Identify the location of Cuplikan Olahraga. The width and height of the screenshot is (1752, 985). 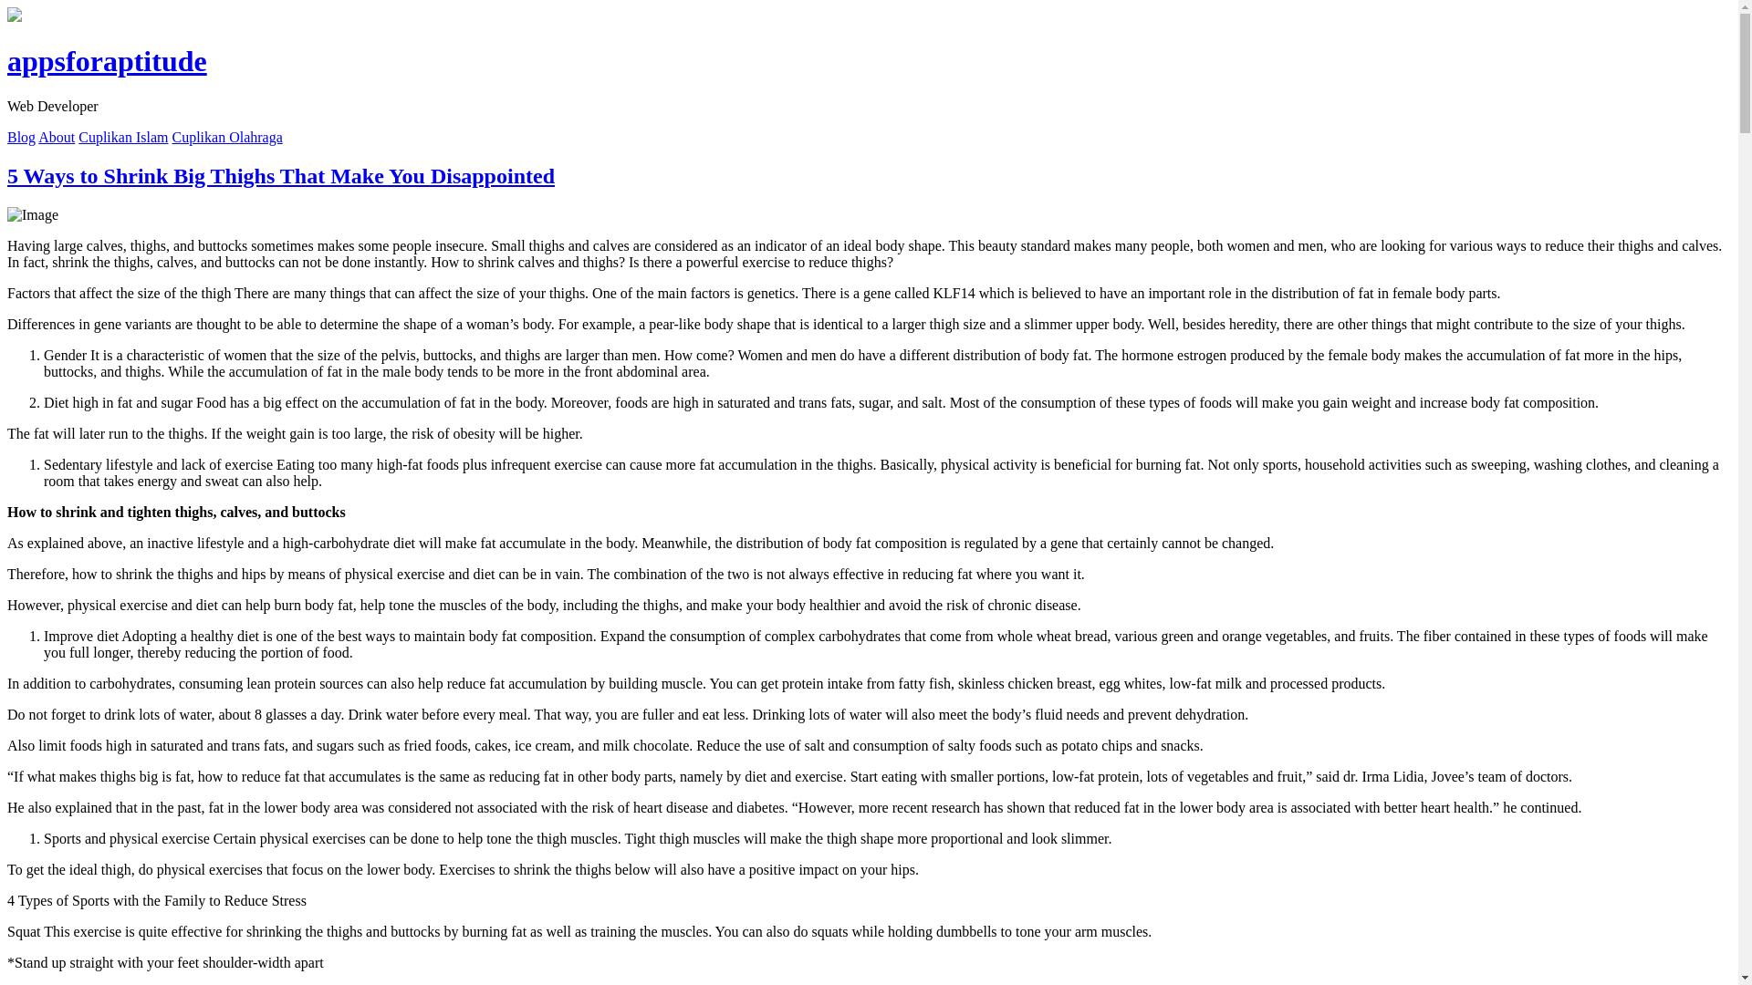
(226, 137).